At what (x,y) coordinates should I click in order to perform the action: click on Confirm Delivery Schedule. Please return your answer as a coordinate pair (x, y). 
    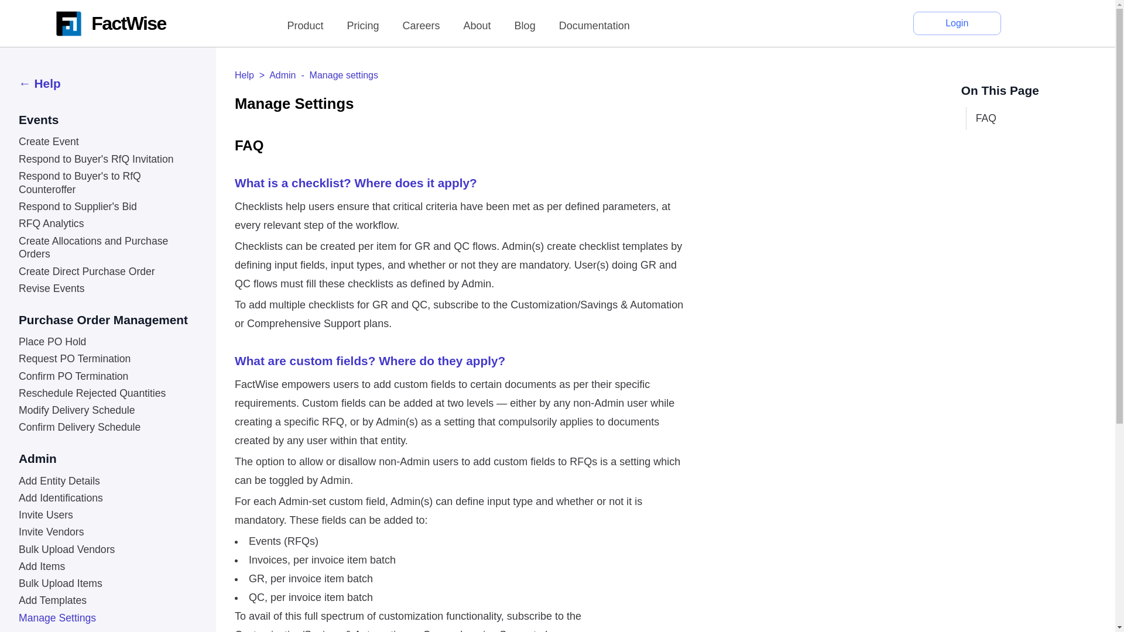
    Looking at the image, I should click on (107, 425).